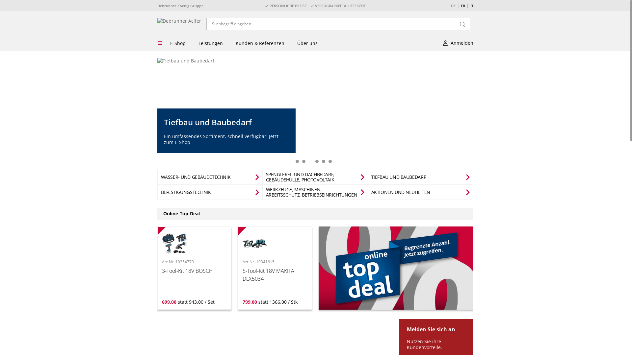 The height and width of the screenshot is (355, 632). Describe the element at coordinates (323, 161) in the screenshot. I see `5` at that location.